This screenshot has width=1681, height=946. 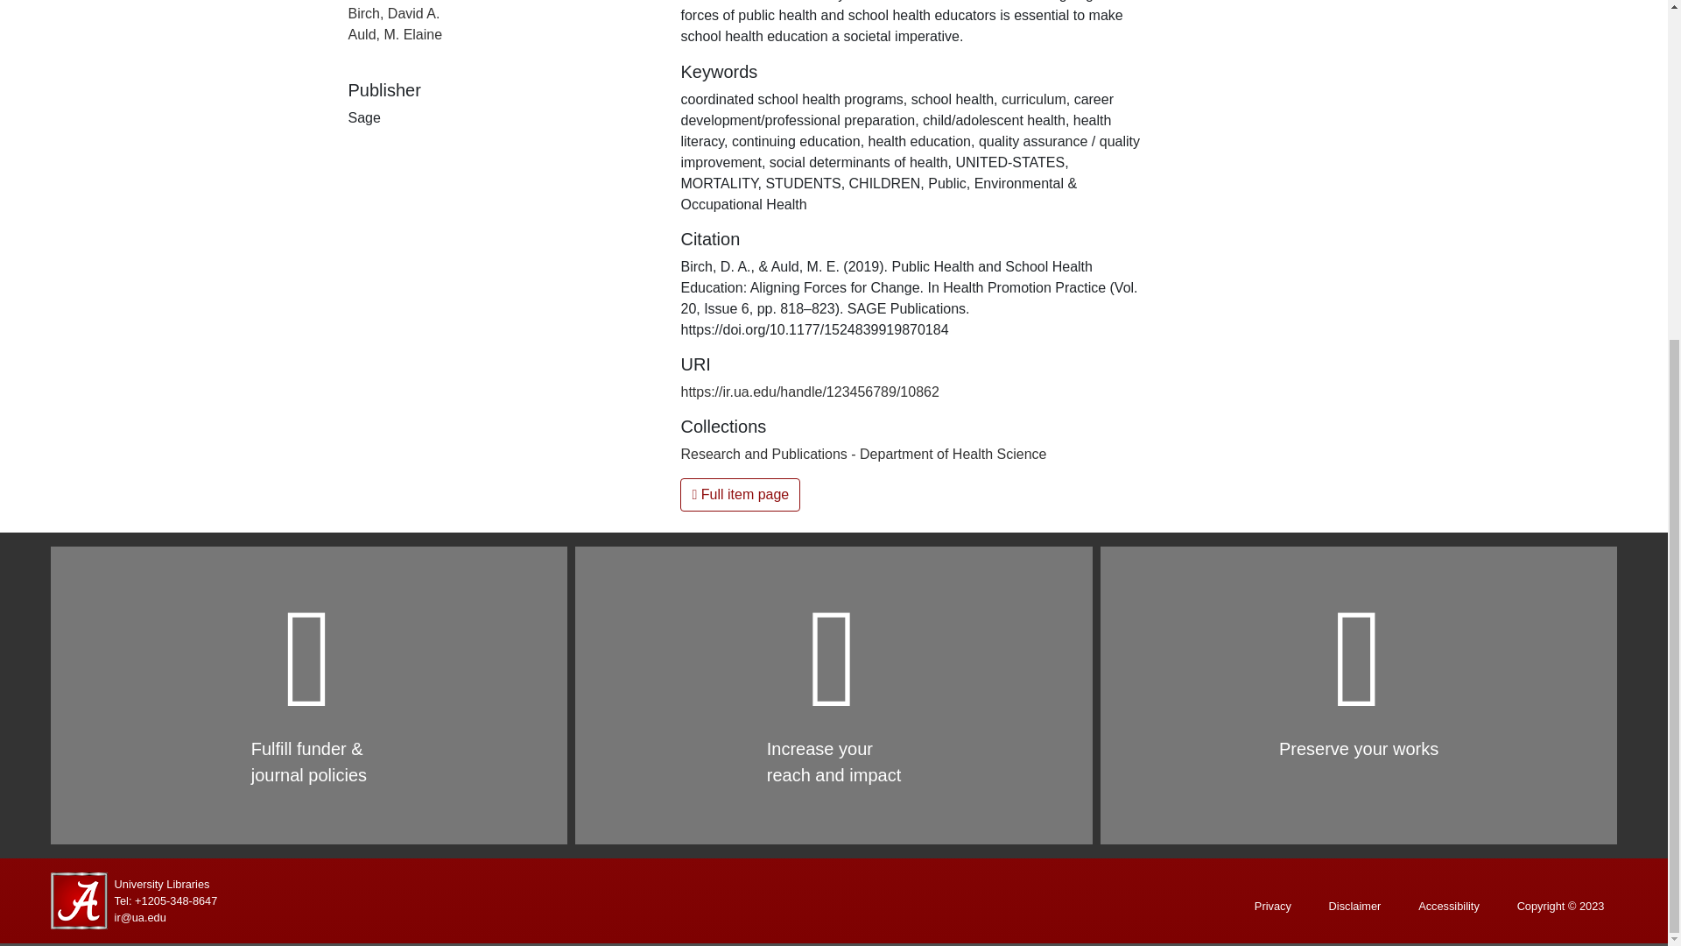 I want to click on Research and Publications - Department of Health Science, so click(x=863, y=454).